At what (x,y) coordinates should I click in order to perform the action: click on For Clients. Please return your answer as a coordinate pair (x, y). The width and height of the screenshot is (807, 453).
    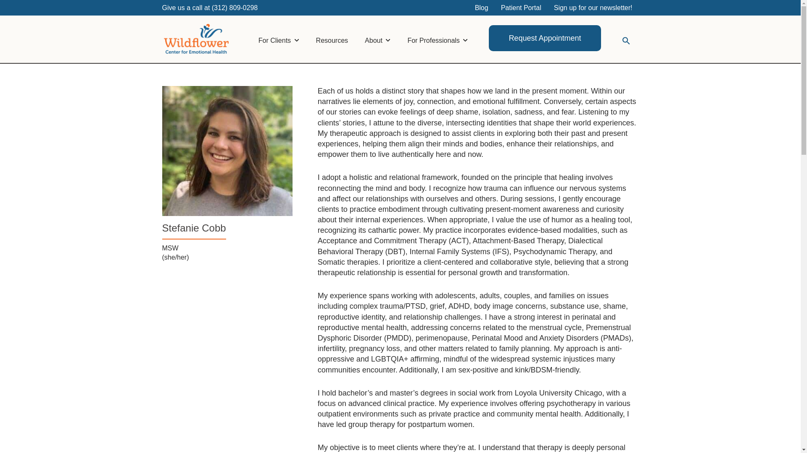
    Looking at the image, I should click on (279, 38).